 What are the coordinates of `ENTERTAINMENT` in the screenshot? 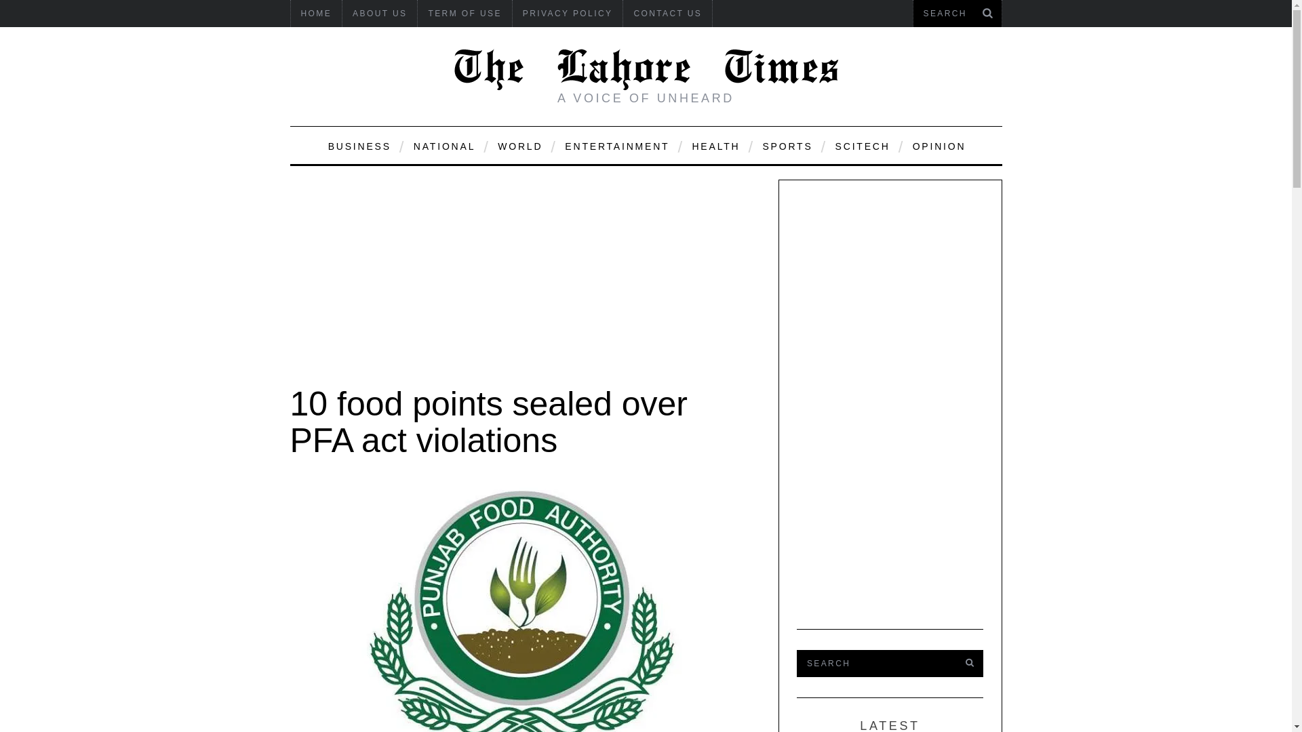 It's located at (616, 145).